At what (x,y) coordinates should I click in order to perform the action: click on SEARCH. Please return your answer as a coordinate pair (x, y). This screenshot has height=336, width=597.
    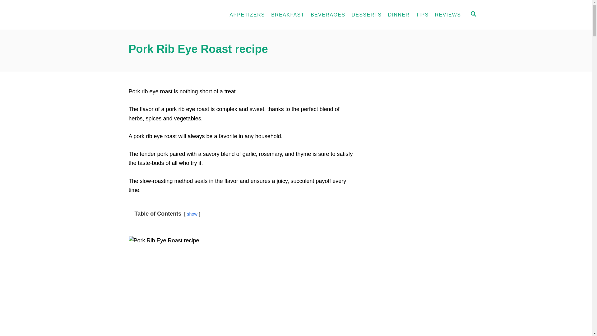
    Looking at the image, I should click on (474, 15).